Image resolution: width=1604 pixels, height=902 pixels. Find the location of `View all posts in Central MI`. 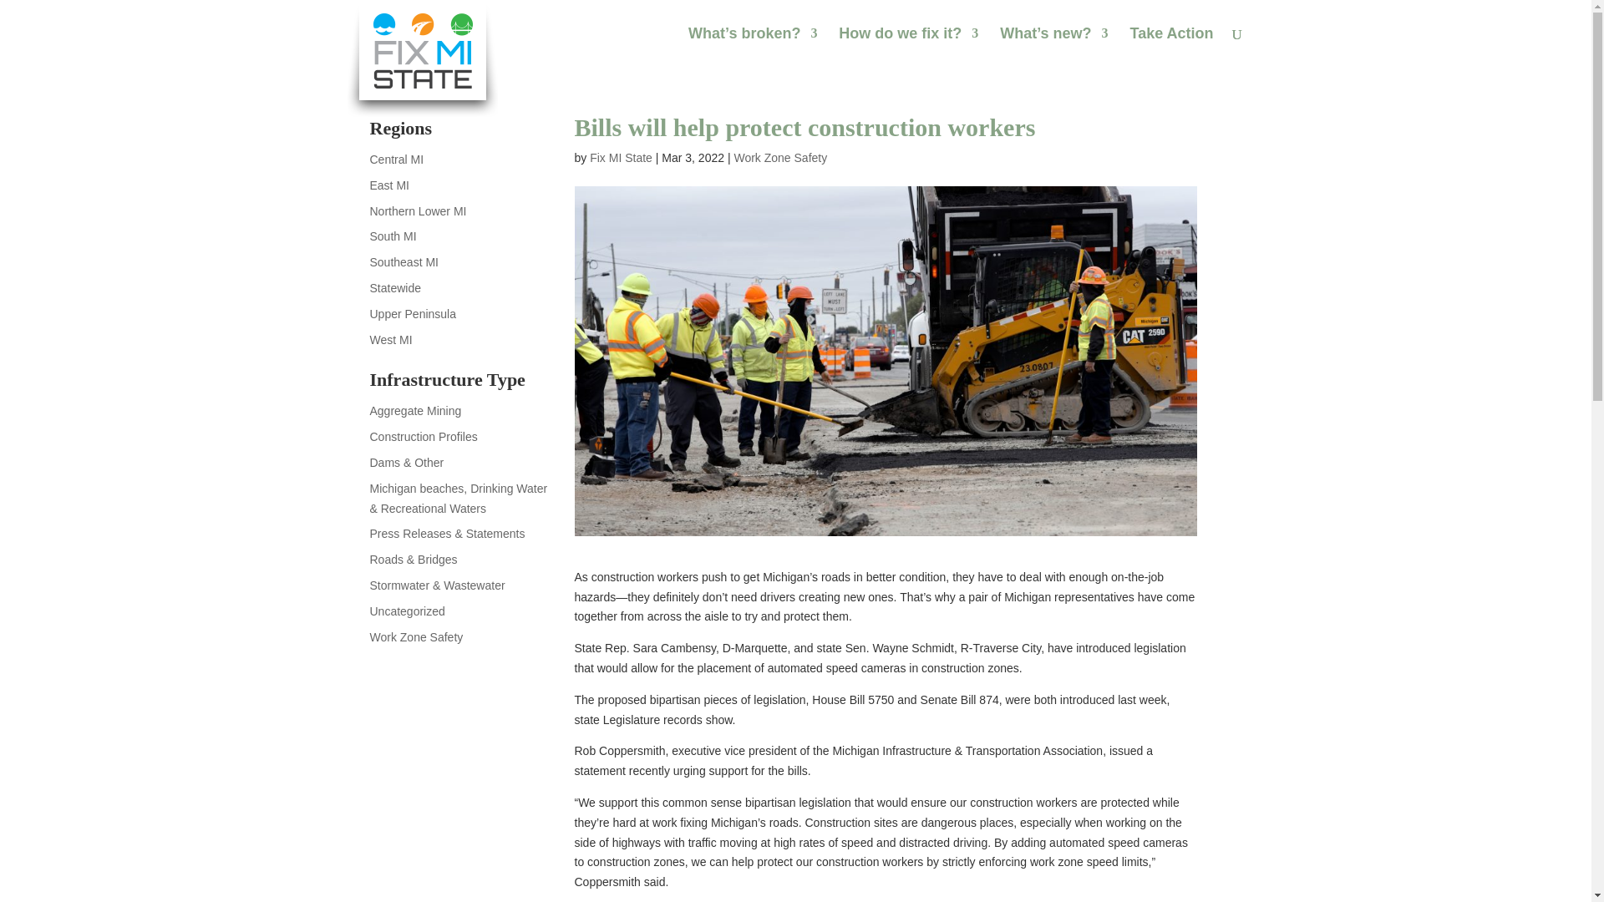

View all posts in Central MI is located at coordinates (396, 159).